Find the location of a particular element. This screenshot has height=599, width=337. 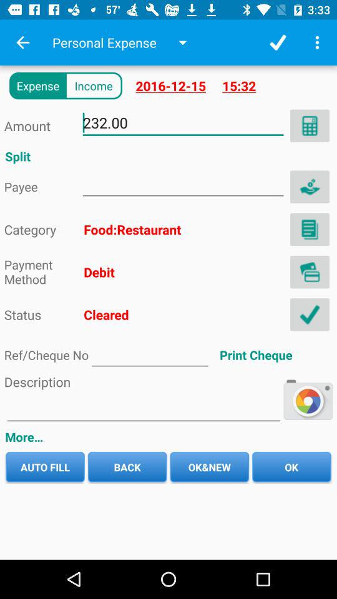

address is located at coordinates (310, 230).